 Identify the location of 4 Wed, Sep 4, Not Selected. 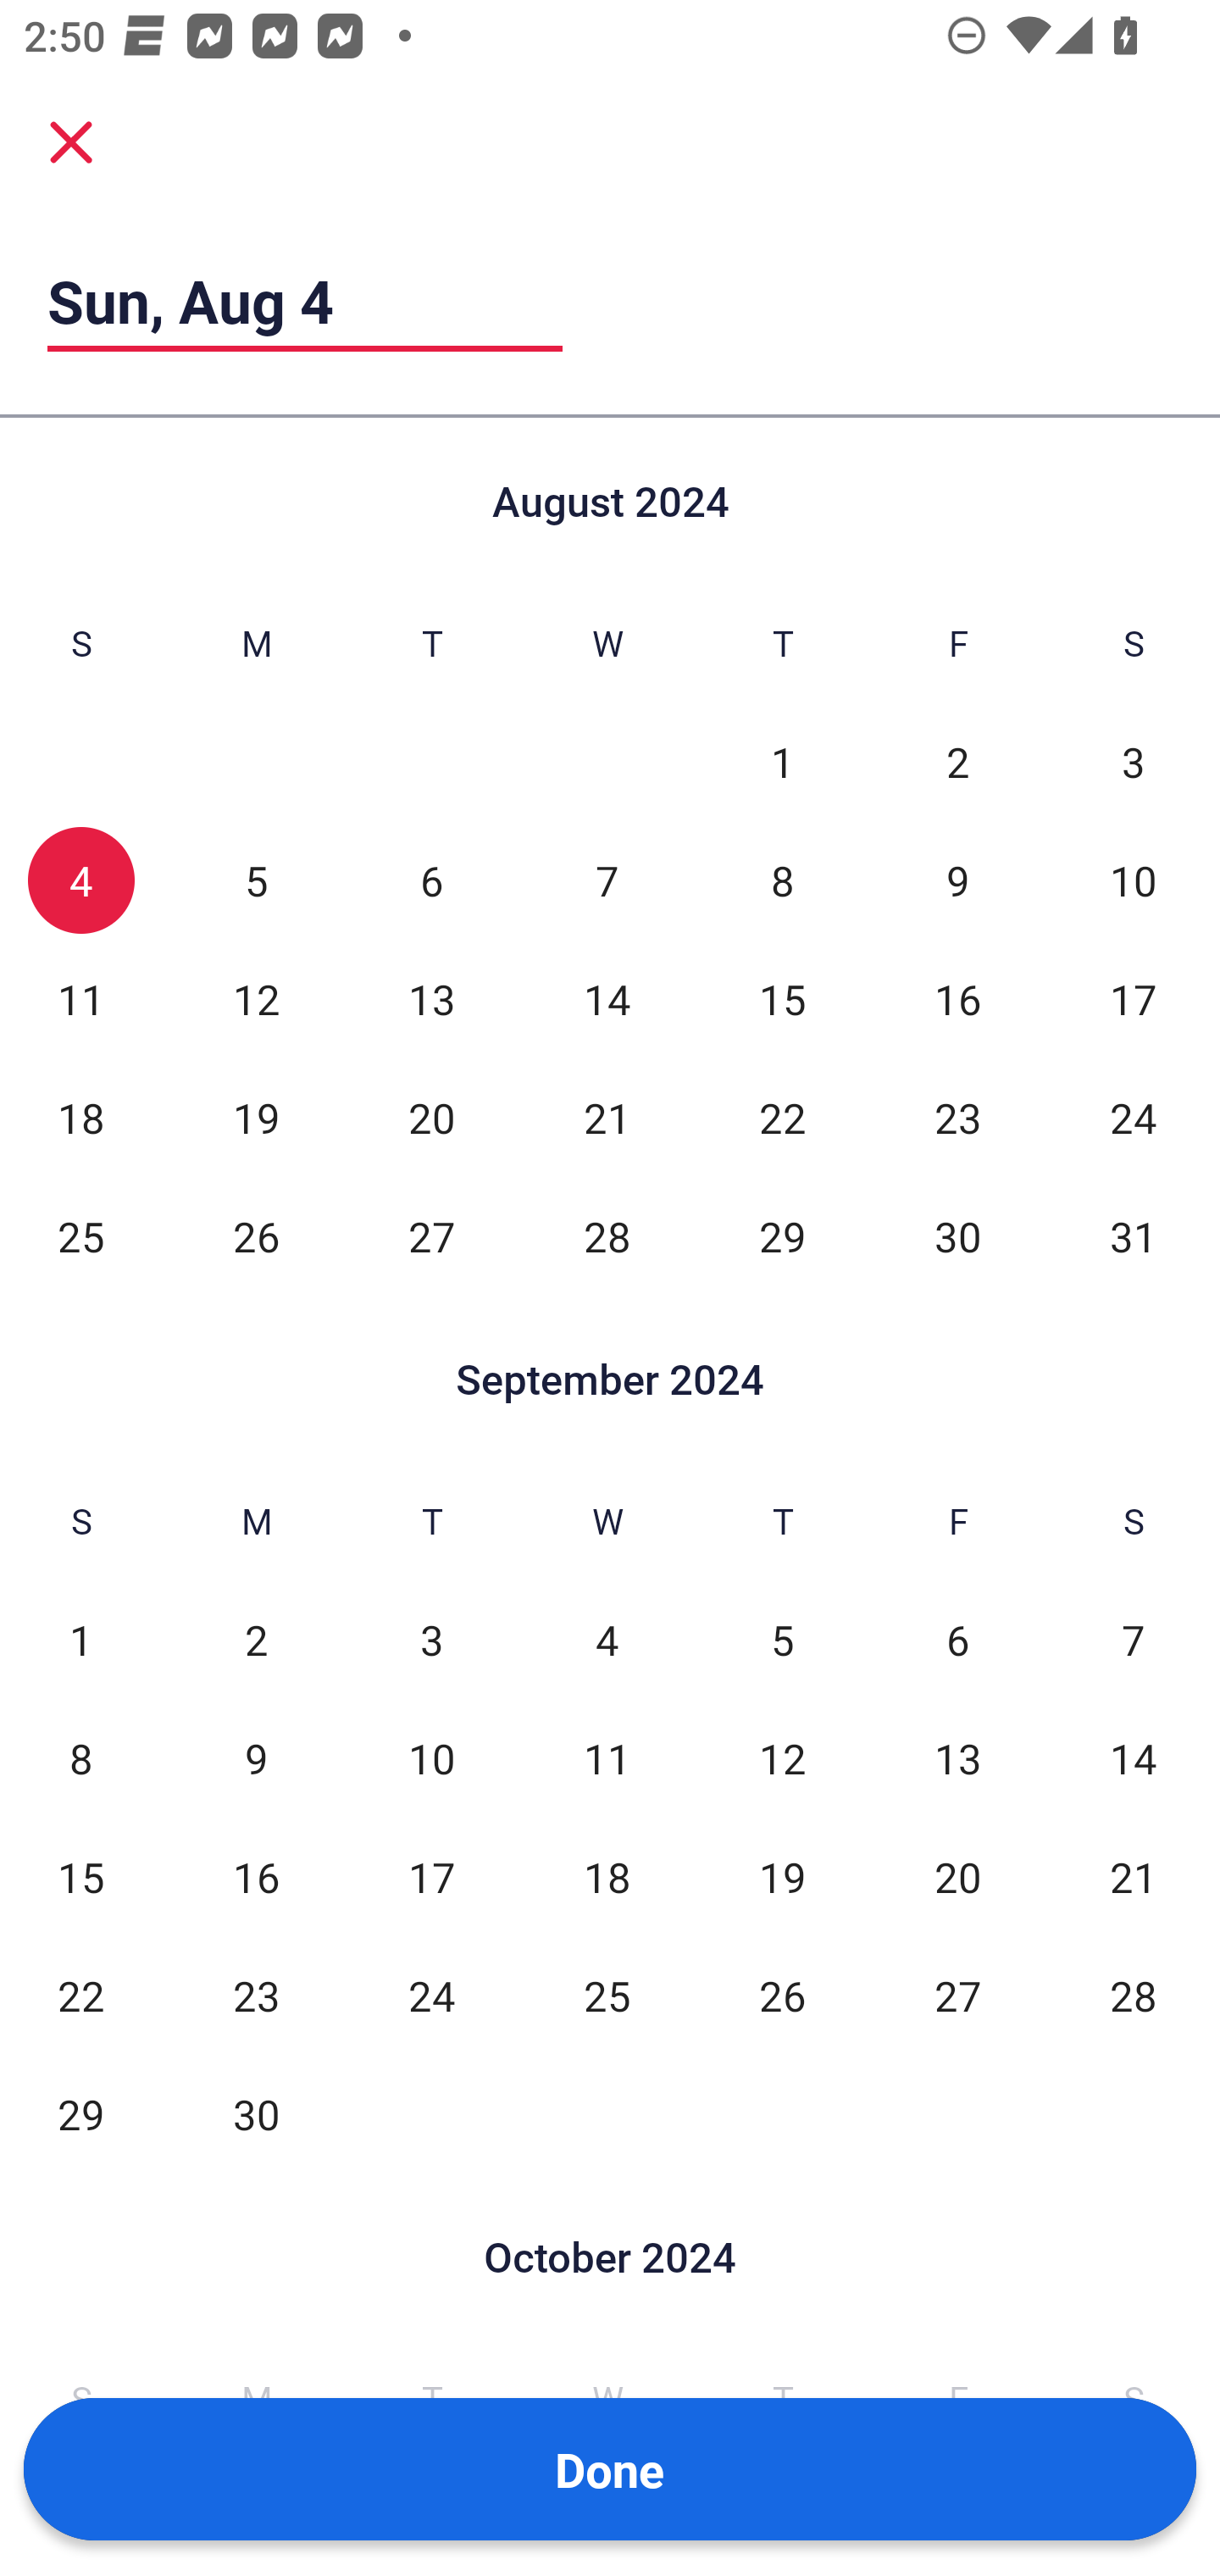
(607, 1639).